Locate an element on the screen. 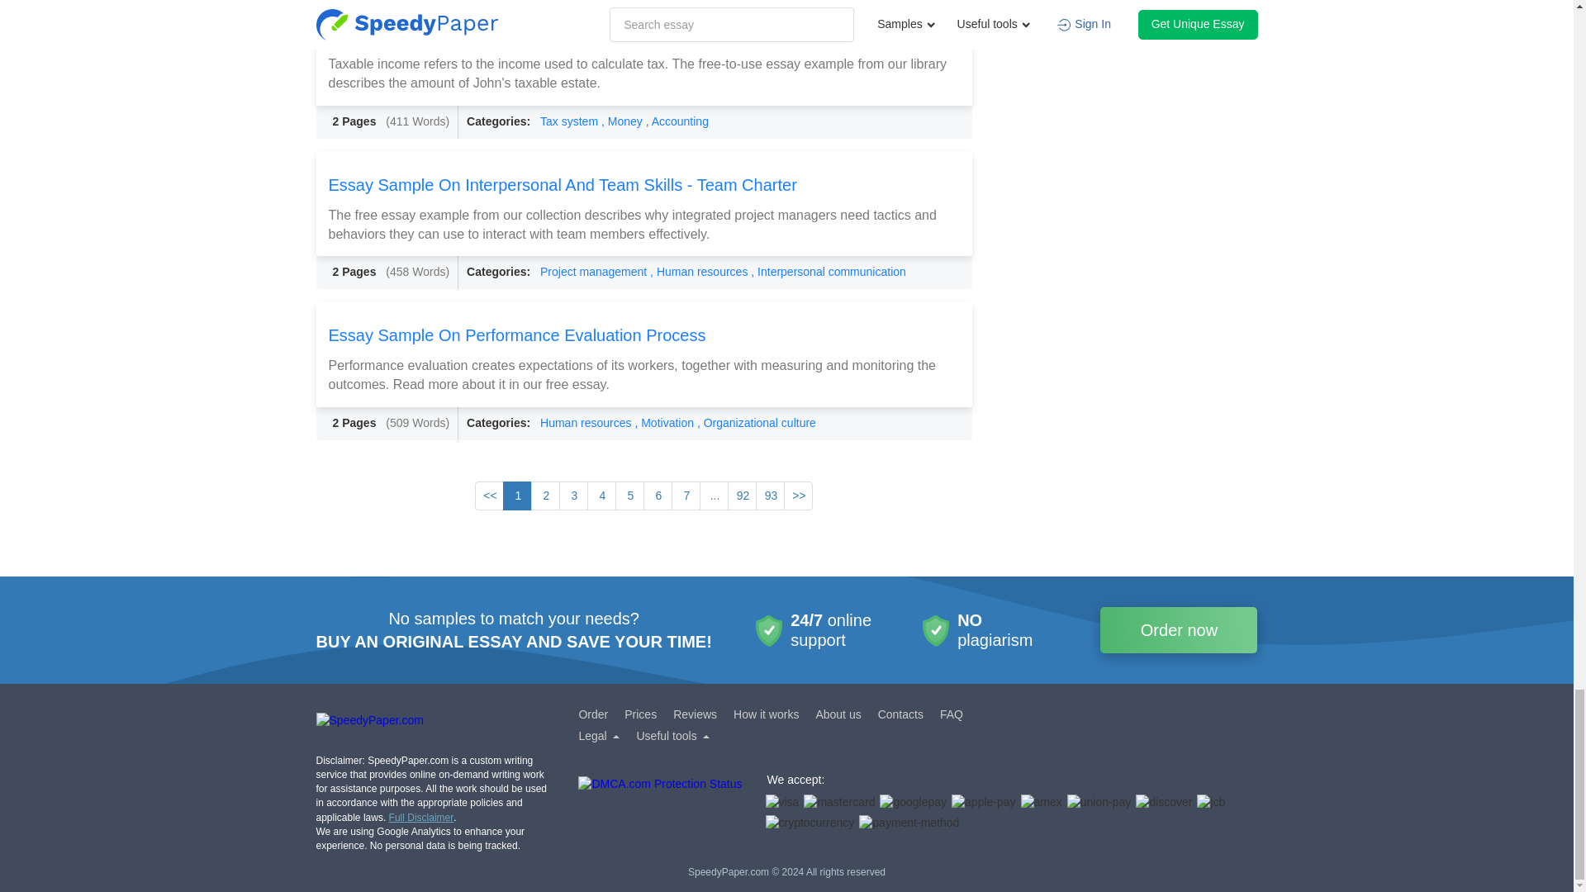 The width and height of the screenshot is (1586, 892). visa is located at coordinates (781, 803).